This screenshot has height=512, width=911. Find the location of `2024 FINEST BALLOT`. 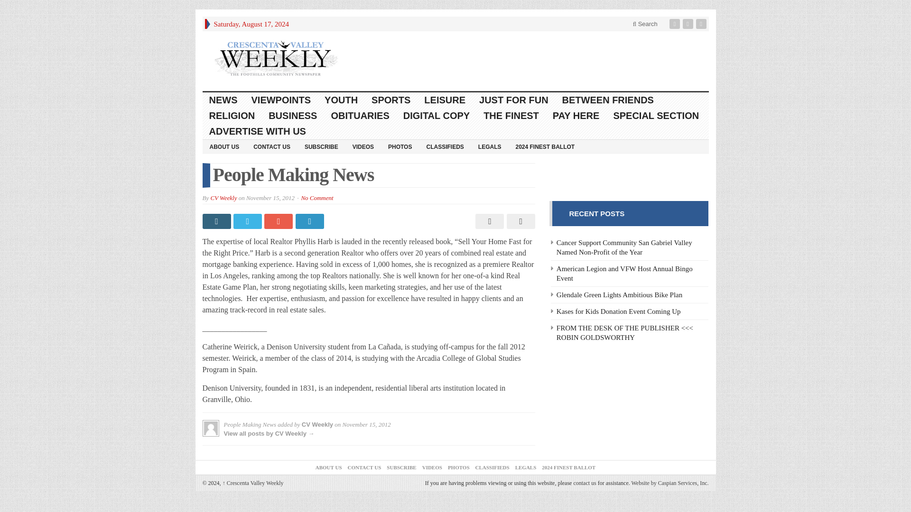

2024 FINEST BALLOT is located at coordinates (545, 146).